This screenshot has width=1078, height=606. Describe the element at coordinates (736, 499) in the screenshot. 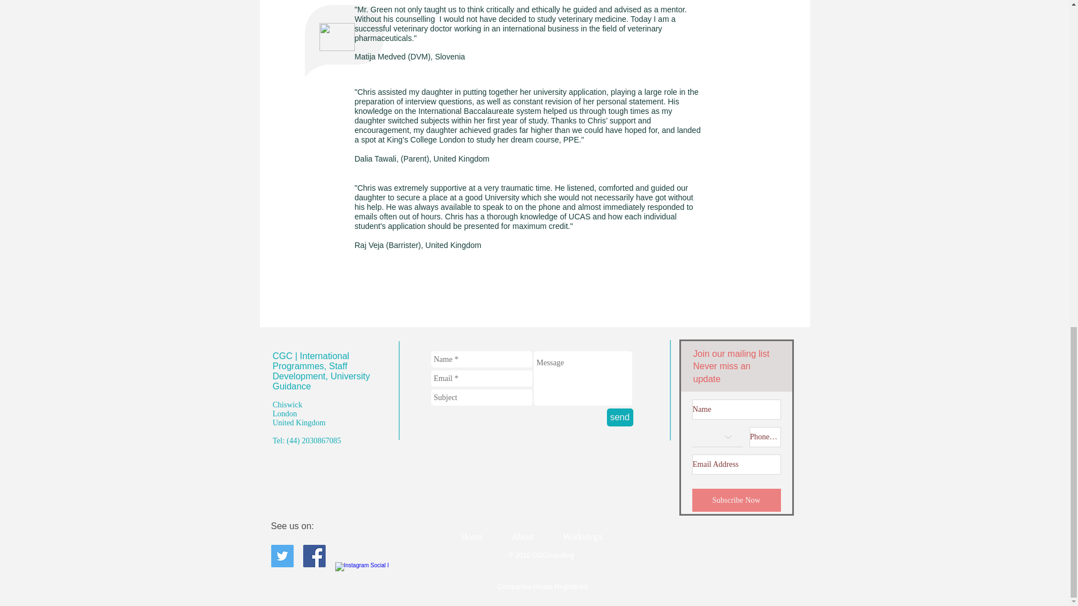

I see `Subscribe Now` at that location.